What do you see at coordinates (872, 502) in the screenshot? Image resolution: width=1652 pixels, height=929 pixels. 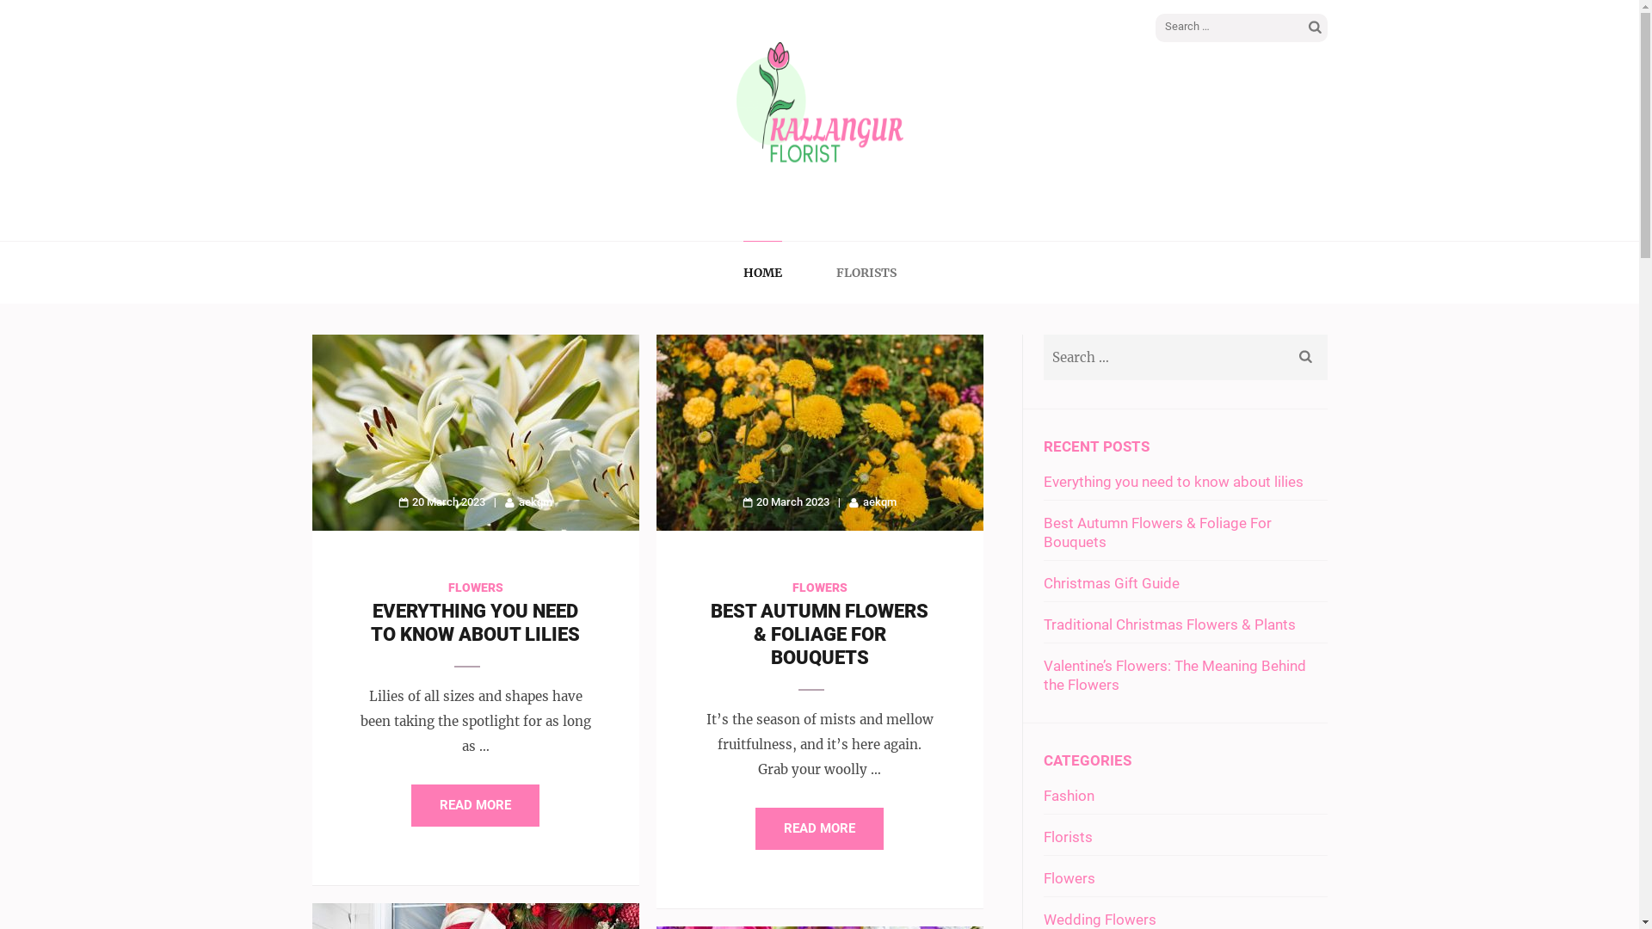 I see `aekqm` at bounding box center [872, 502].